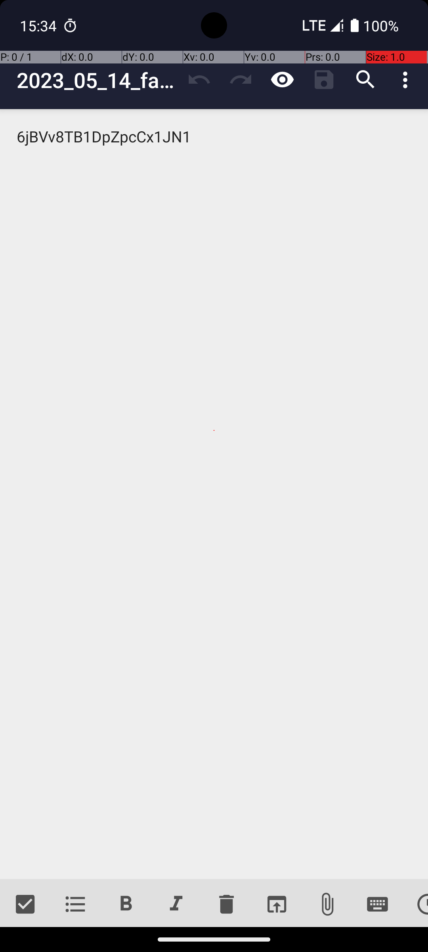 The image size is (428, 952). What do you see at coordinates (97, 80) in the screenshot?
I see `2023_05_14_favorite_book_quotes` at bounding box center [97, 80].